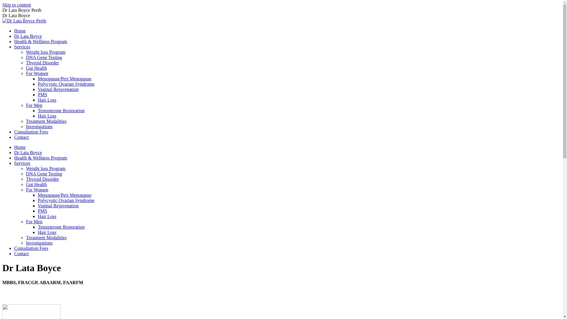  What do you see at coordinates (37, 68) in the screenshot?
I see `Gut Health` at bounding box center [37, 68].